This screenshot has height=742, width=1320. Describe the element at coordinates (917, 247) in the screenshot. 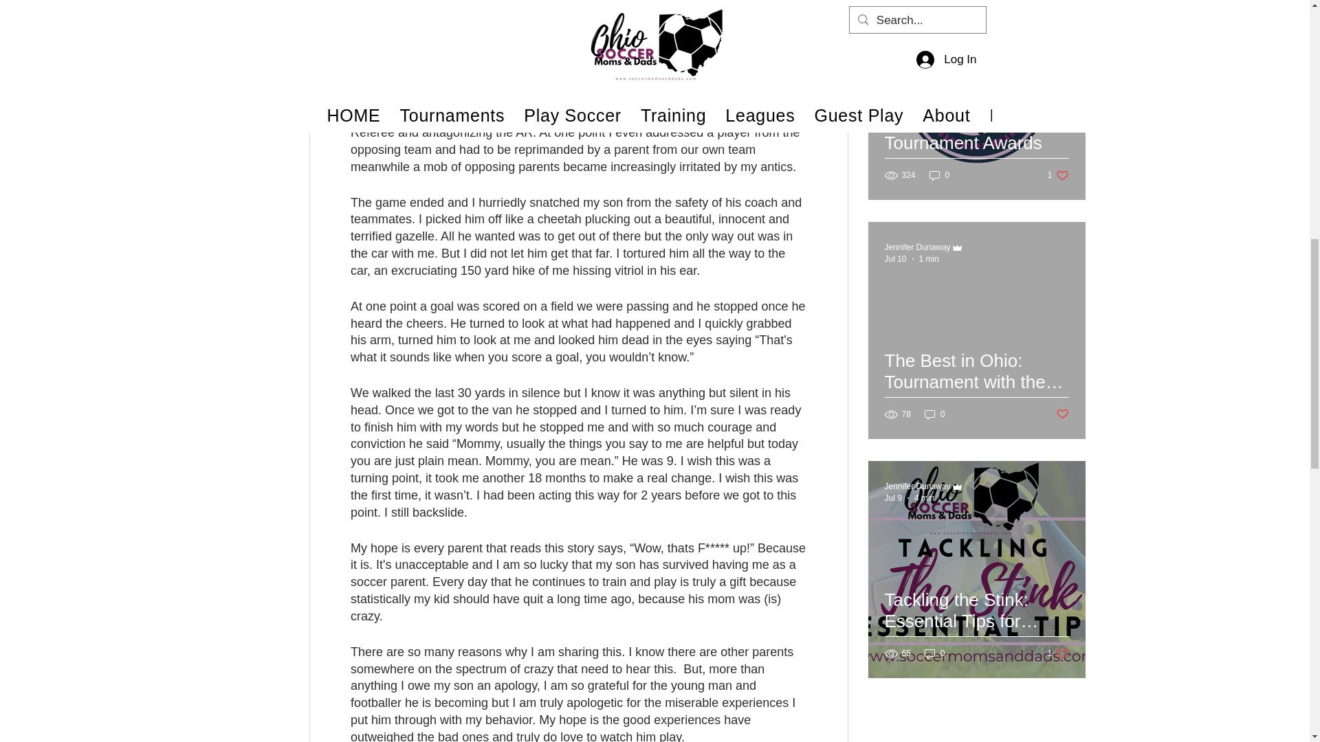

I see `Jennifer Dunaway` at that location.